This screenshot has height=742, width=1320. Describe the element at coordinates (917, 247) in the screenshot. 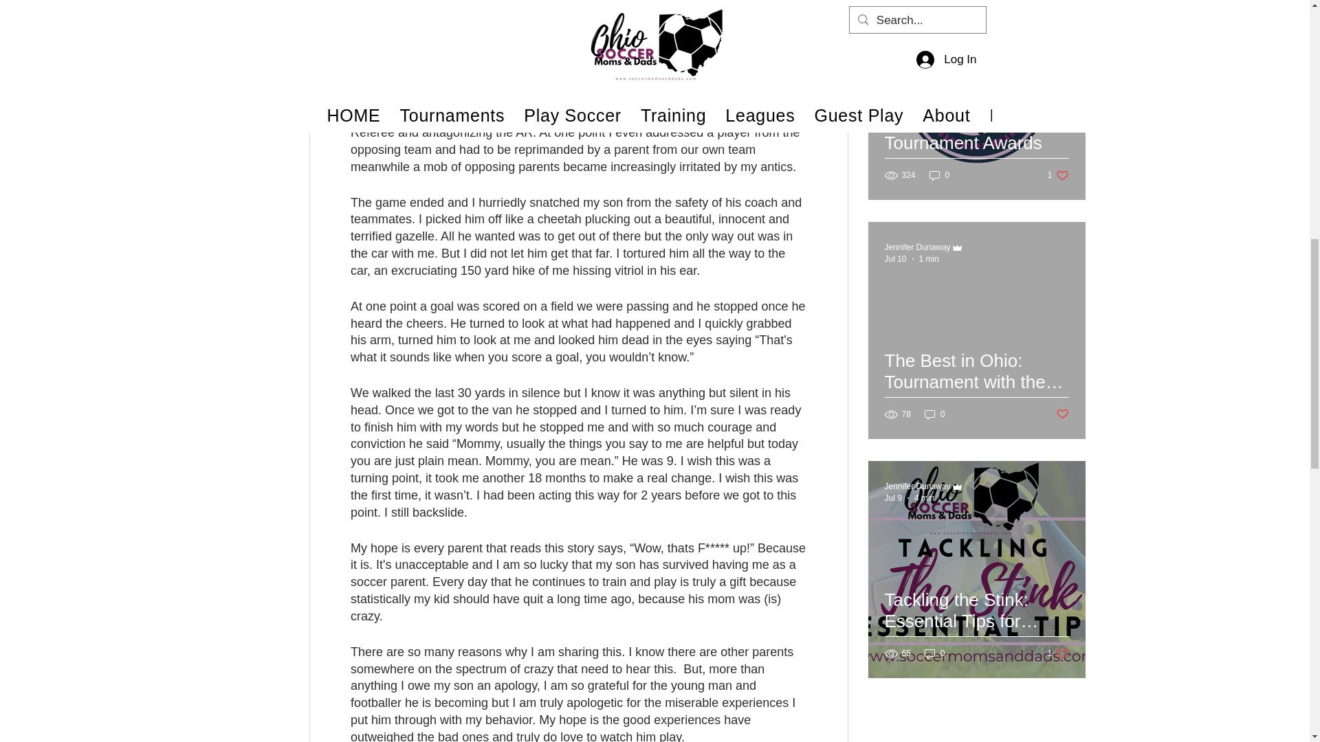

I see `Jennifer Dunaway` at that location.